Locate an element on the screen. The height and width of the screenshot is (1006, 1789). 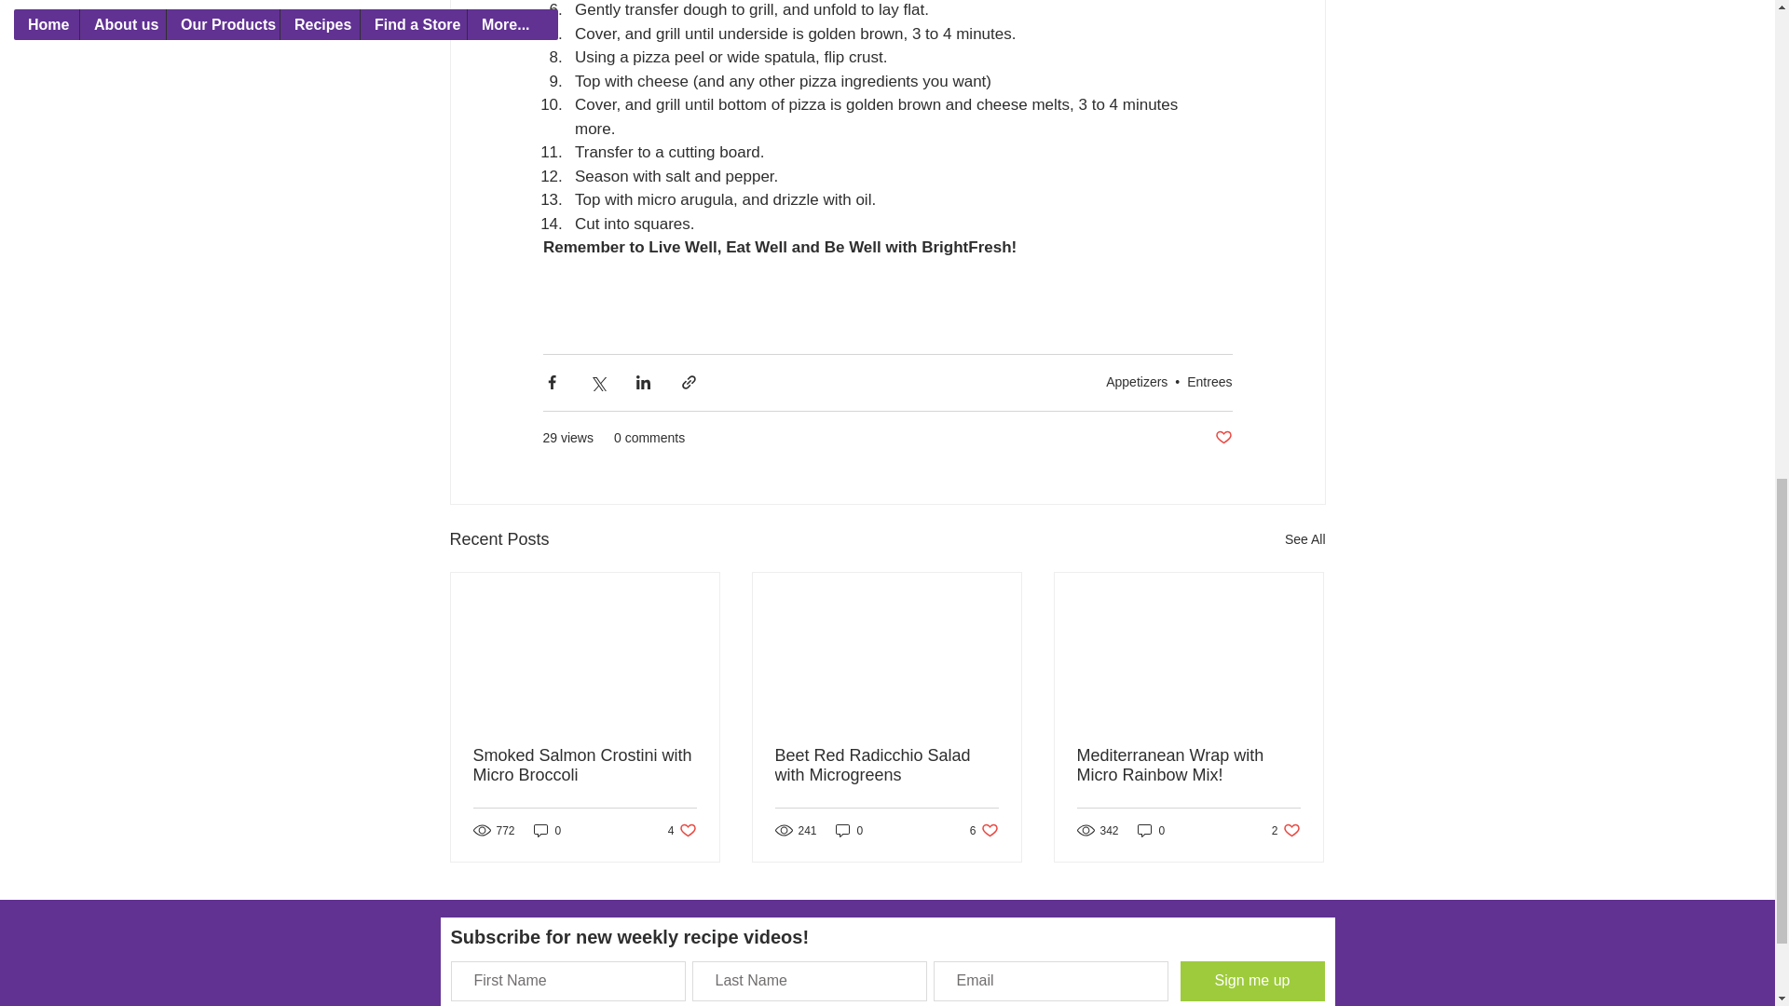
Sign me up is located at coordinates (585, 765).